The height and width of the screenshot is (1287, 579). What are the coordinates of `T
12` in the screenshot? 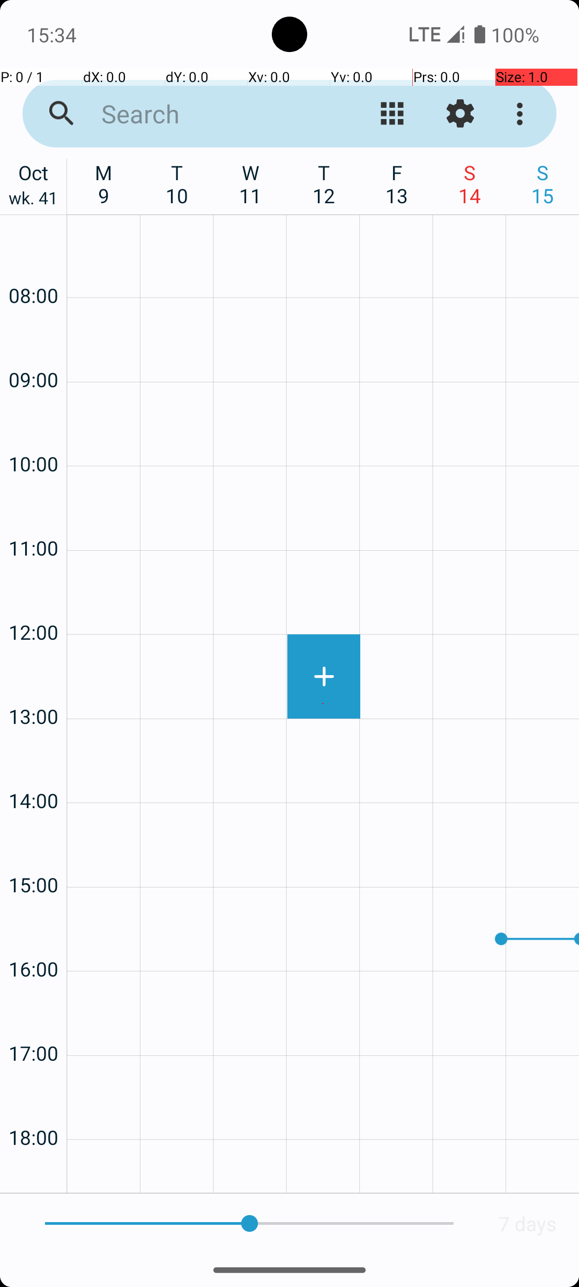 It's located at (324, 184).